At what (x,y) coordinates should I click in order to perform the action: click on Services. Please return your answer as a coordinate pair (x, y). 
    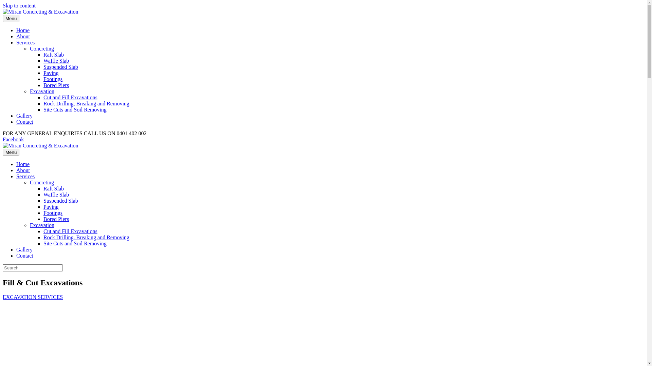
    Looking at the image, I should click on (25, 43).